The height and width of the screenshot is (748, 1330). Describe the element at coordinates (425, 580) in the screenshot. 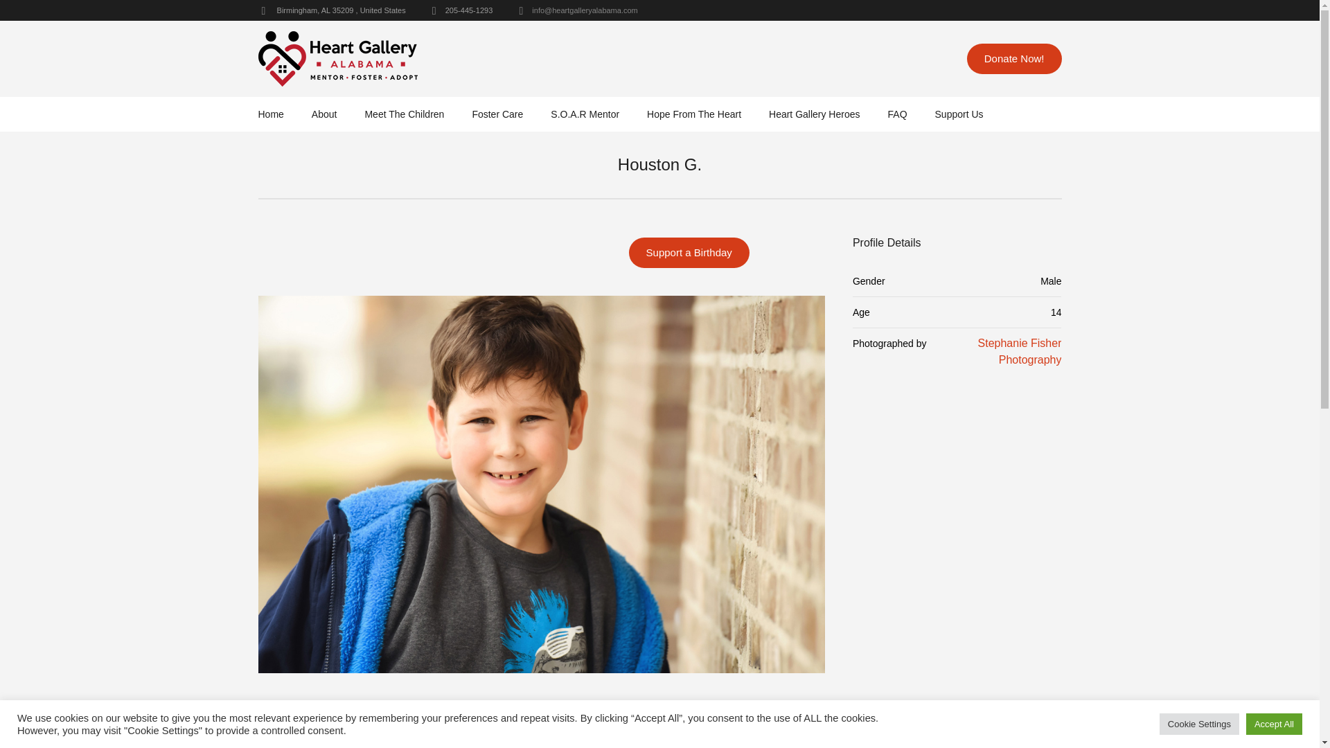

I see `About` at that location.